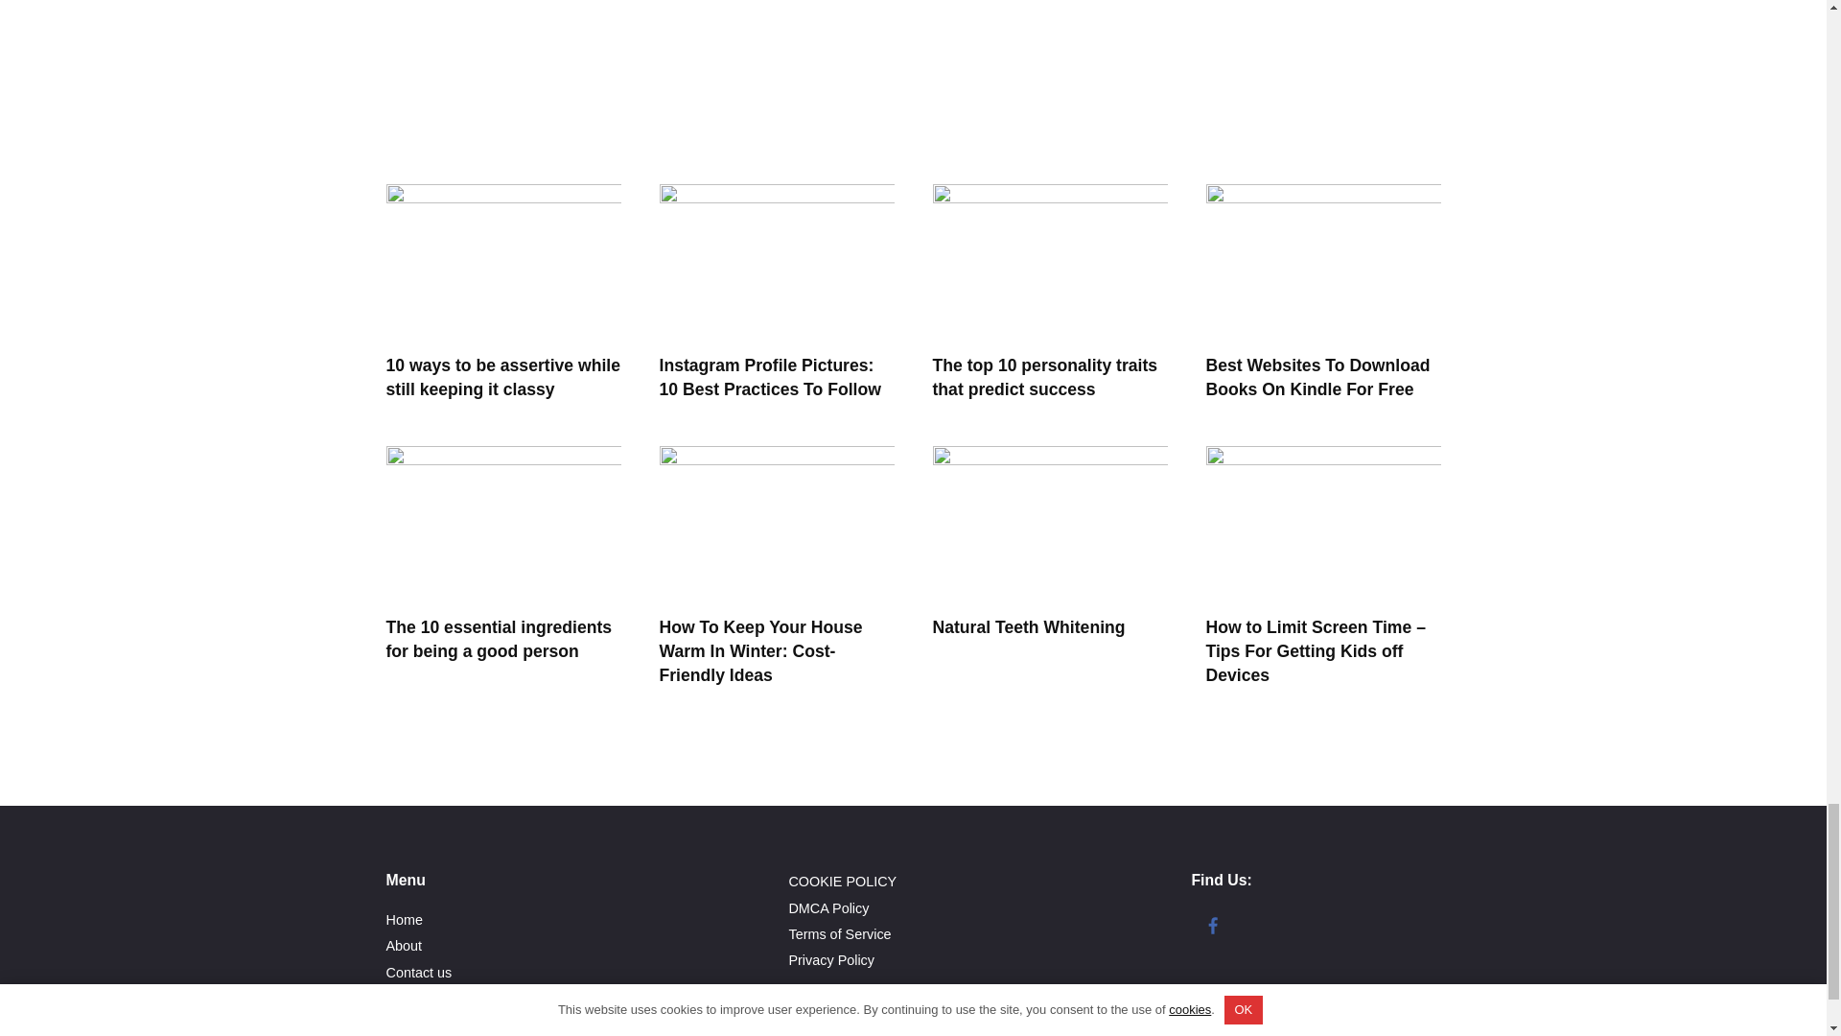 The image size is (1841, 1036). What do you see at coordinates (770, 376) in the screenshot?
I see `Instagram Profile Pictures: 10 Best Practices To Follow` at bounding box center [770, 376].